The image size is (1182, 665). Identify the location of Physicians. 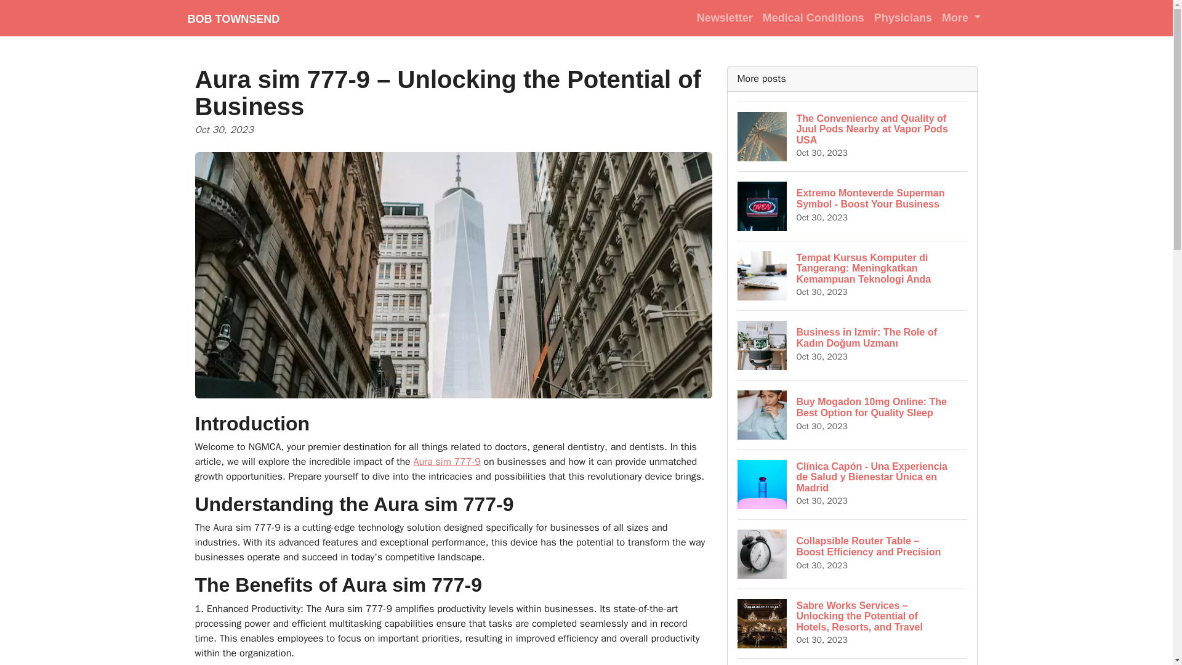
(903, 17).